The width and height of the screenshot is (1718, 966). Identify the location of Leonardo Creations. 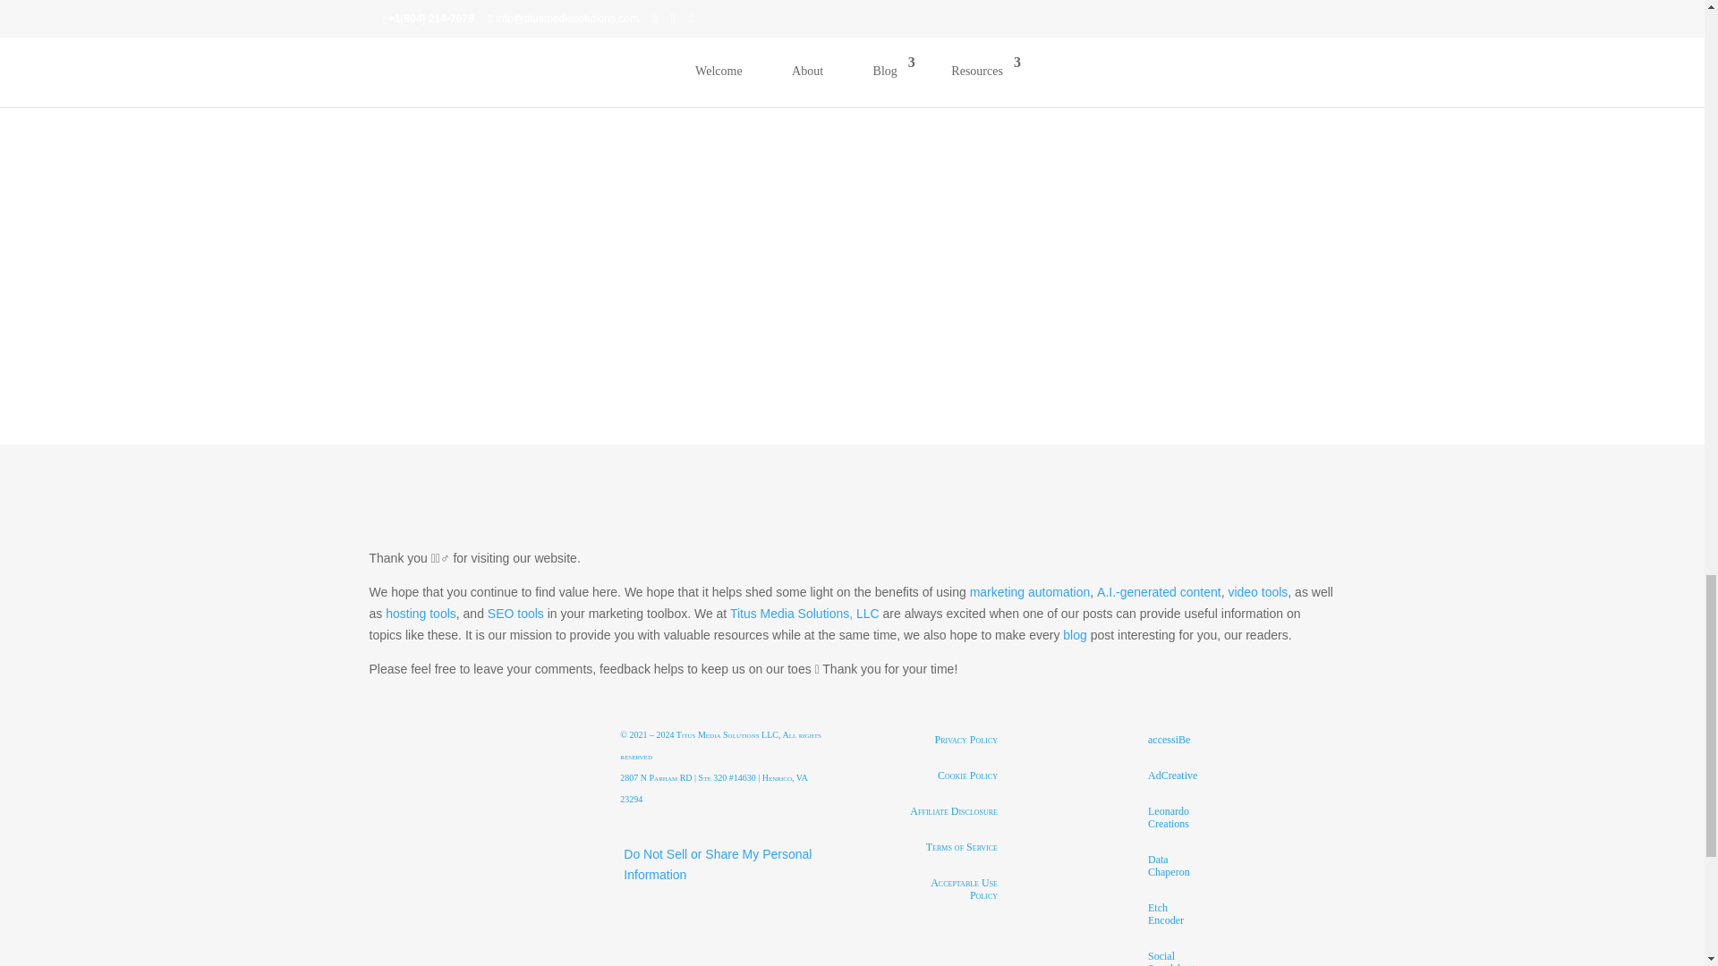
(1172, 816).